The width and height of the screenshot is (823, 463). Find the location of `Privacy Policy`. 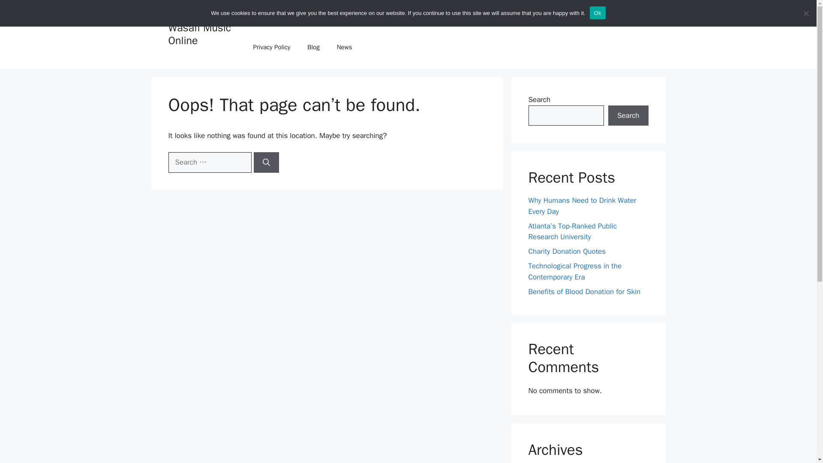

Privacy Policy is located at coordinates (272, 47).